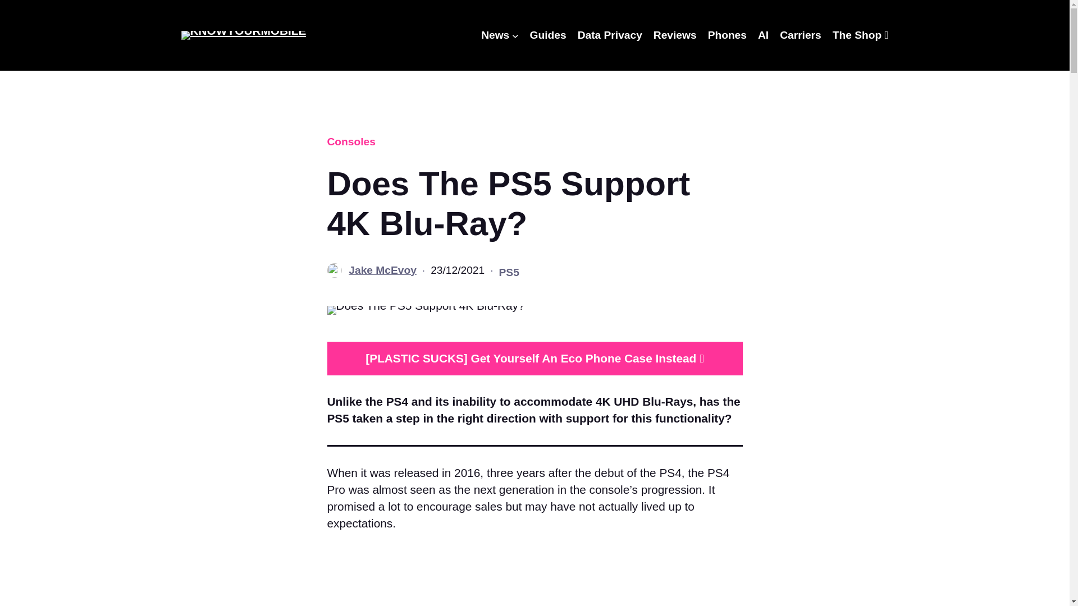 This screenshot has height=606, width=1078. What do you see at coordinates (728, 35) in the screenshot?
I see `Phones` at bounding box center [728, 35].